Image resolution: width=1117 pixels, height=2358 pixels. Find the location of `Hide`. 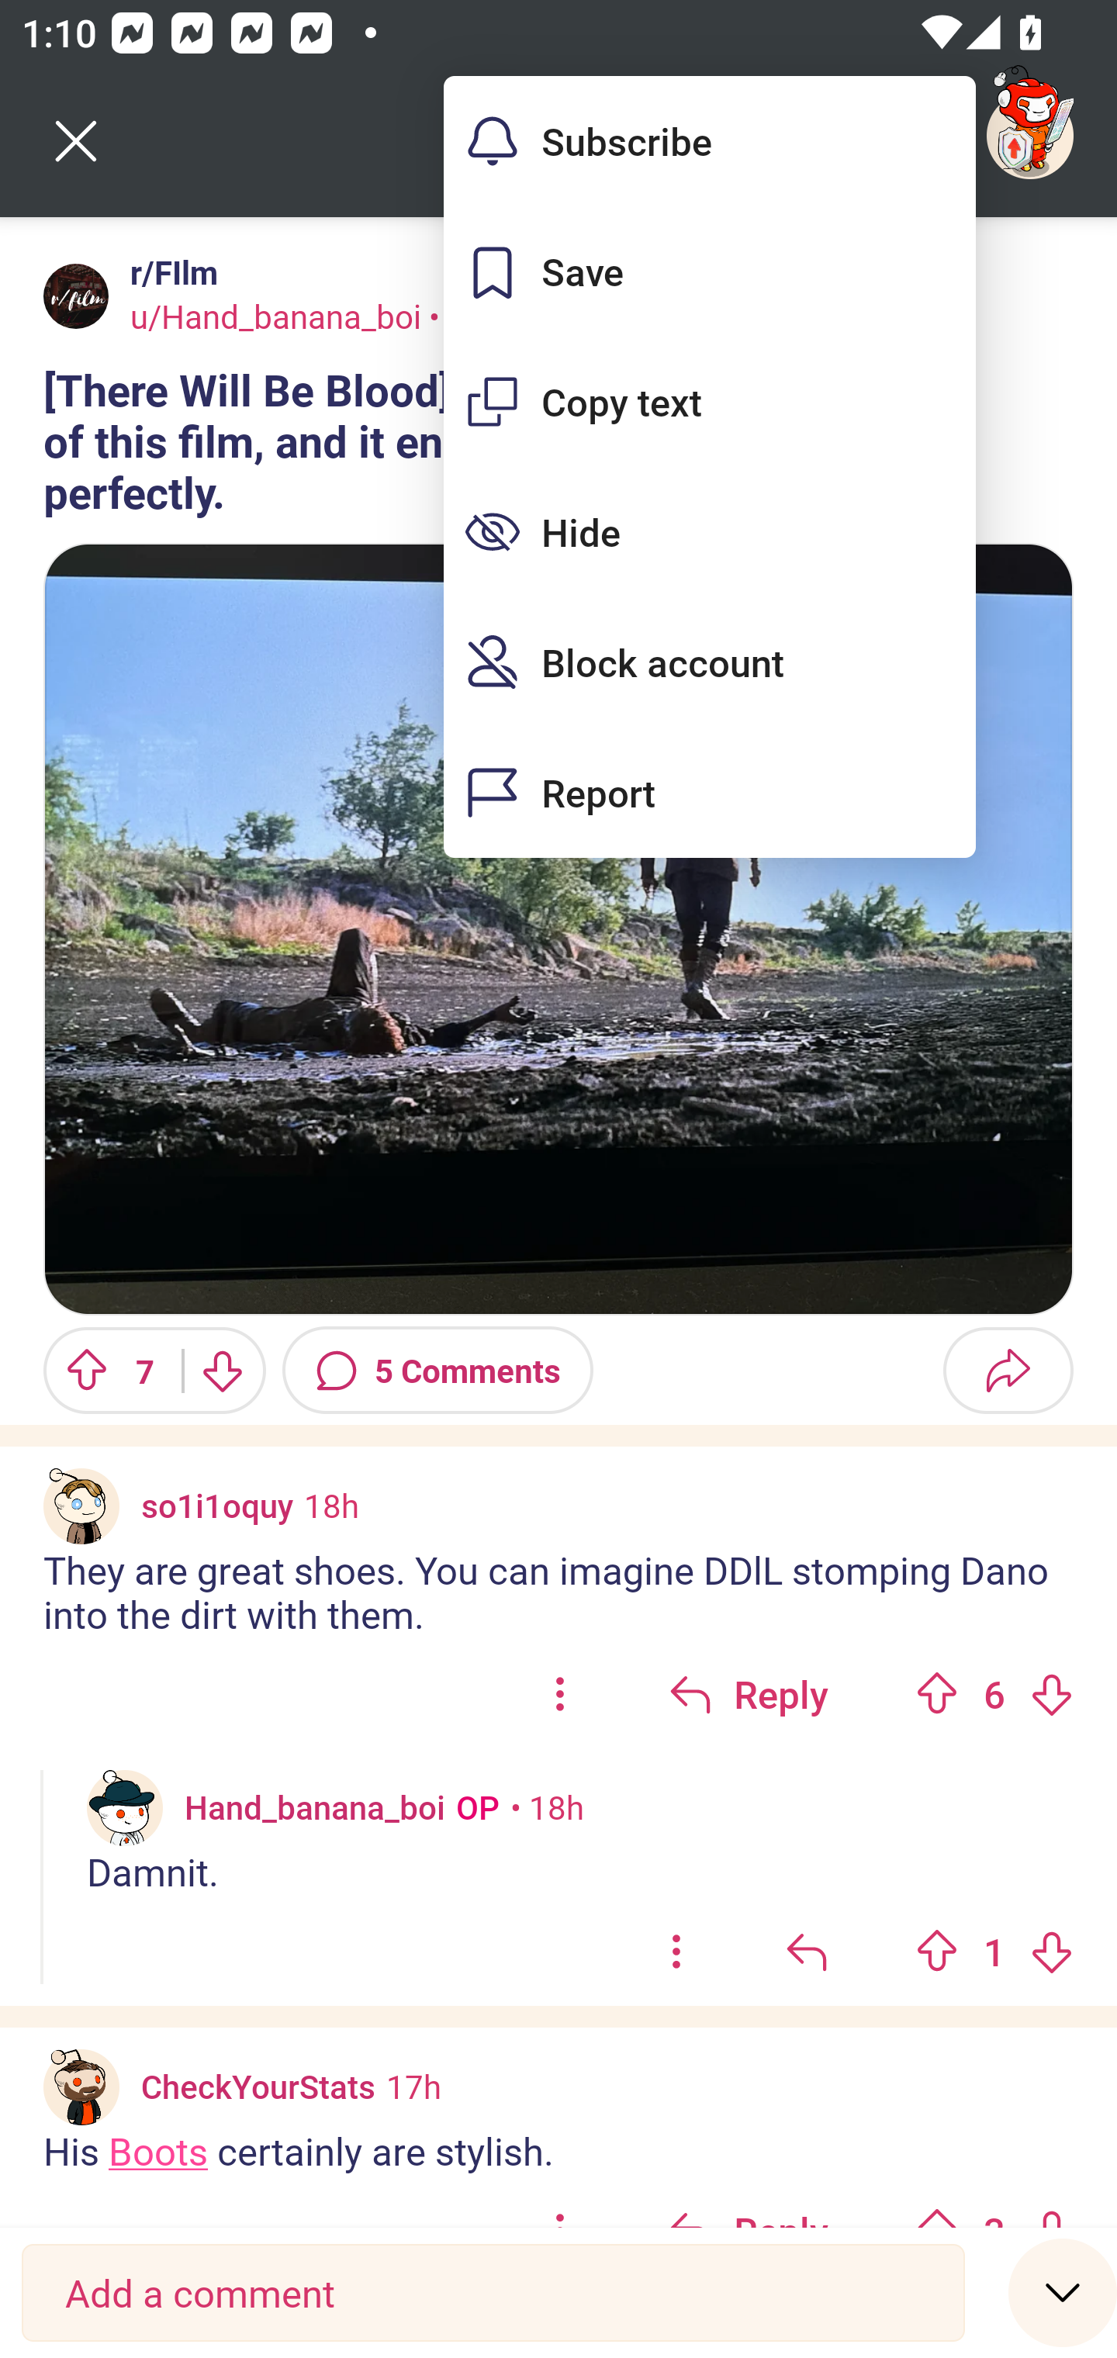

Hide is located at coordinates (709, 531).